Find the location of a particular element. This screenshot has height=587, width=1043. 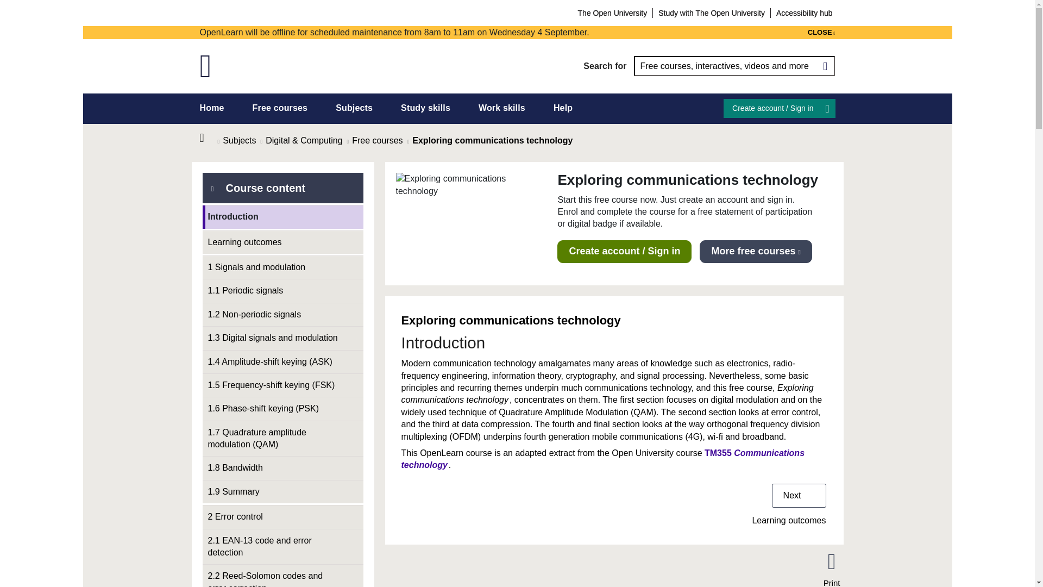

Study with The Open University is located at coordinates (712, 13).